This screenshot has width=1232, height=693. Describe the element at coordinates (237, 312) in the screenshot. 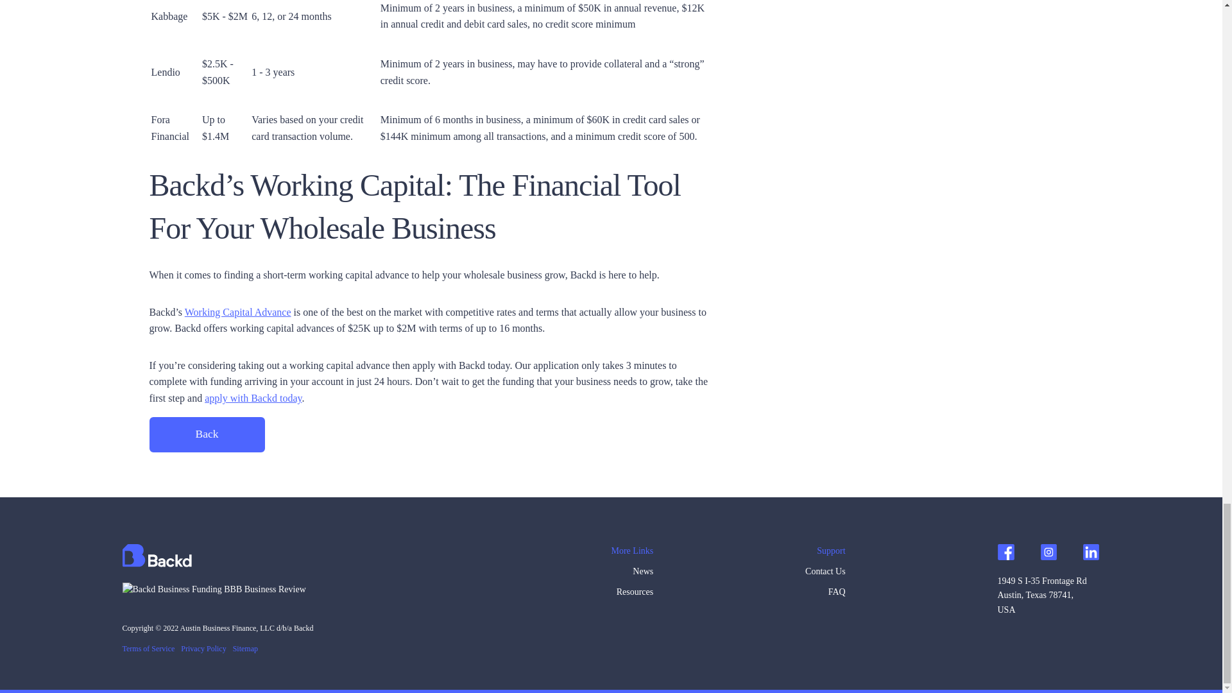

I see `Working Capital Advance` at that location.